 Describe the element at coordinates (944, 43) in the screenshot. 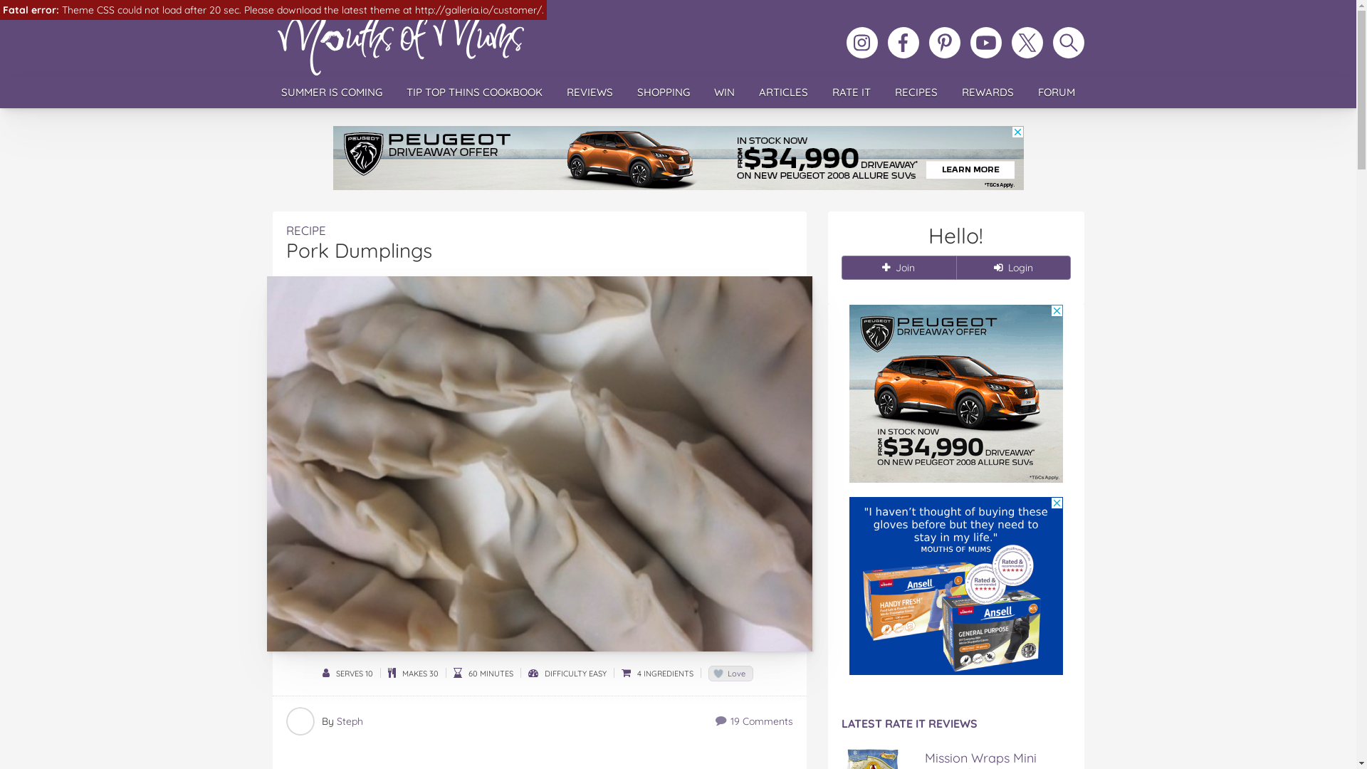

I see `MoMs on Pinterest` at that location.